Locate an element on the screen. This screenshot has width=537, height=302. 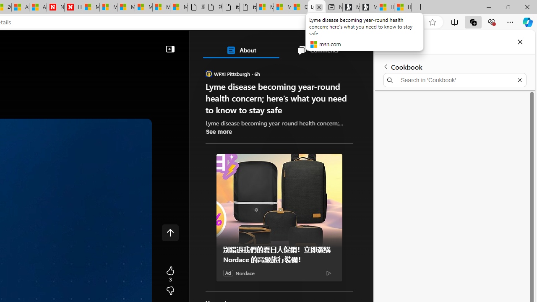
Minimize is located at coordinates (488, 7).